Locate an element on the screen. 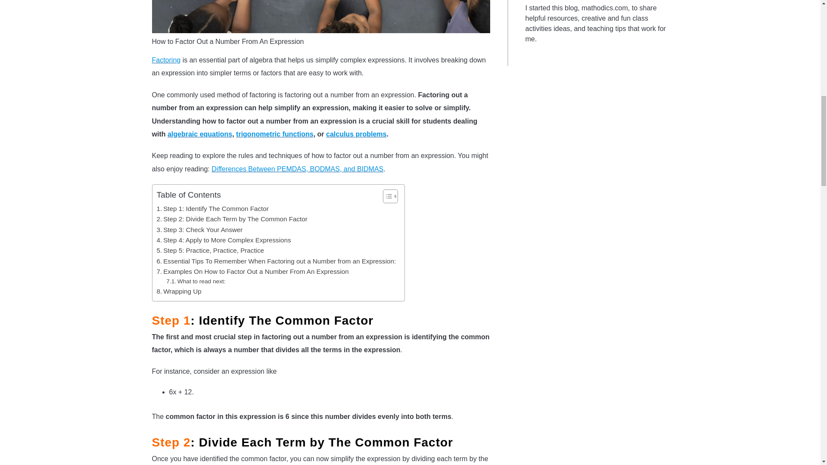  calculus problems is located at coordinates (356, 134).